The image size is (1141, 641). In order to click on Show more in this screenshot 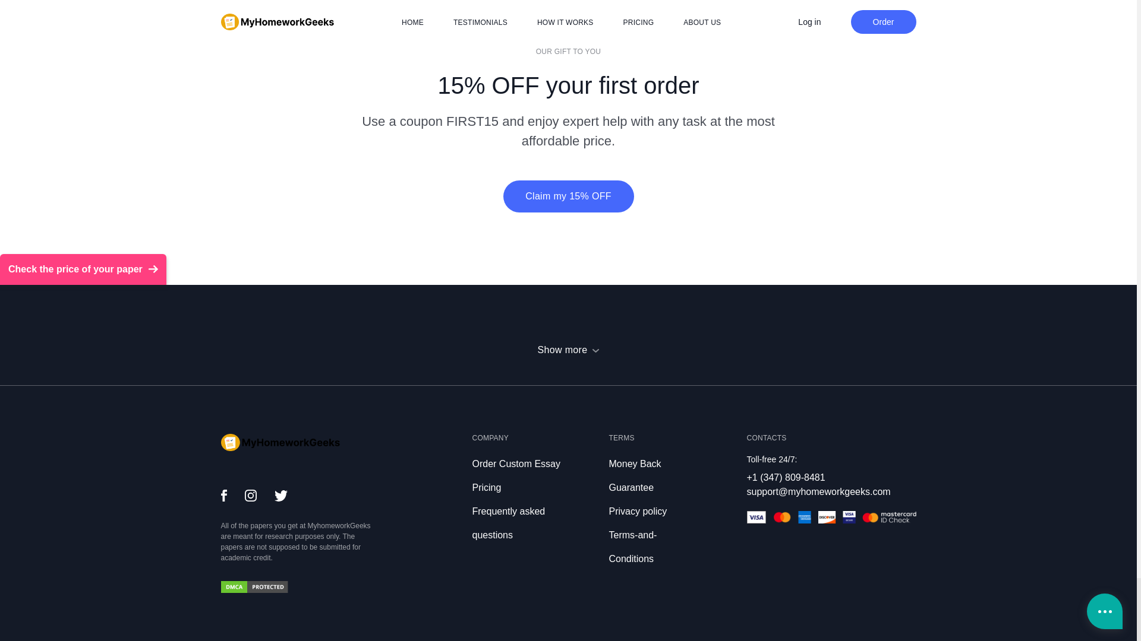, I will do `click(568, 350)`.